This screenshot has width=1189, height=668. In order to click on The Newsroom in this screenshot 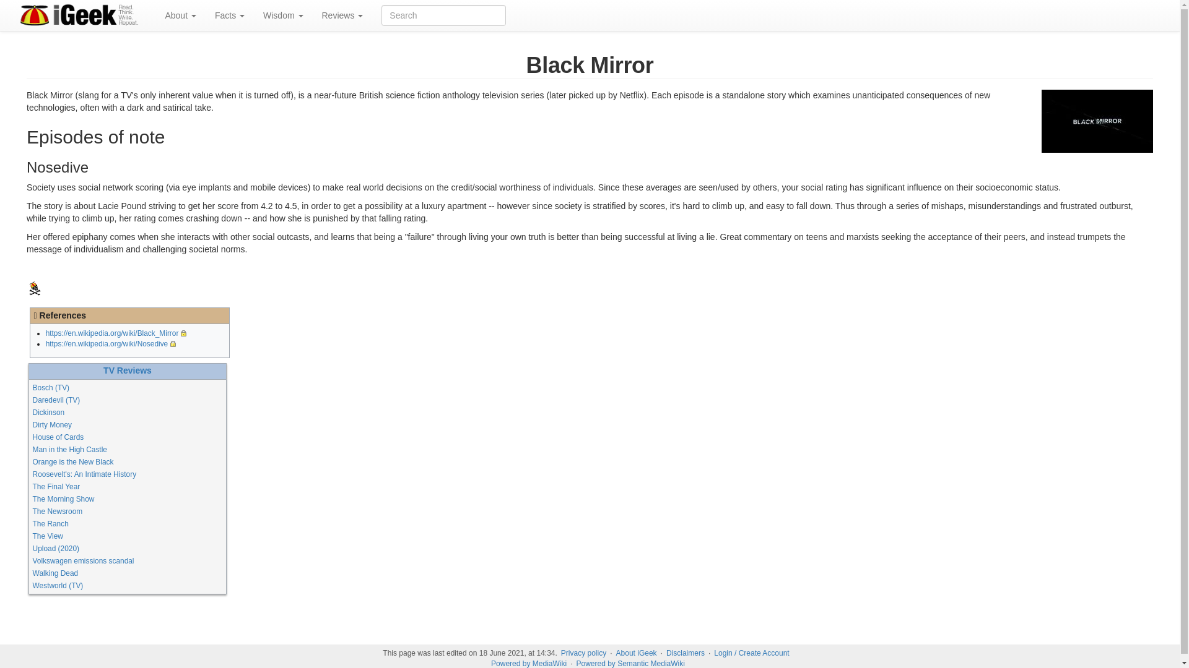, I will do `click(58, 511)`.